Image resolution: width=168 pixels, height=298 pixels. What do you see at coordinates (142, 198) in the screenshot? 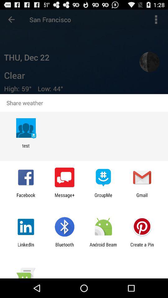
I see `press the gmail item` at bounding box center [142, 198].